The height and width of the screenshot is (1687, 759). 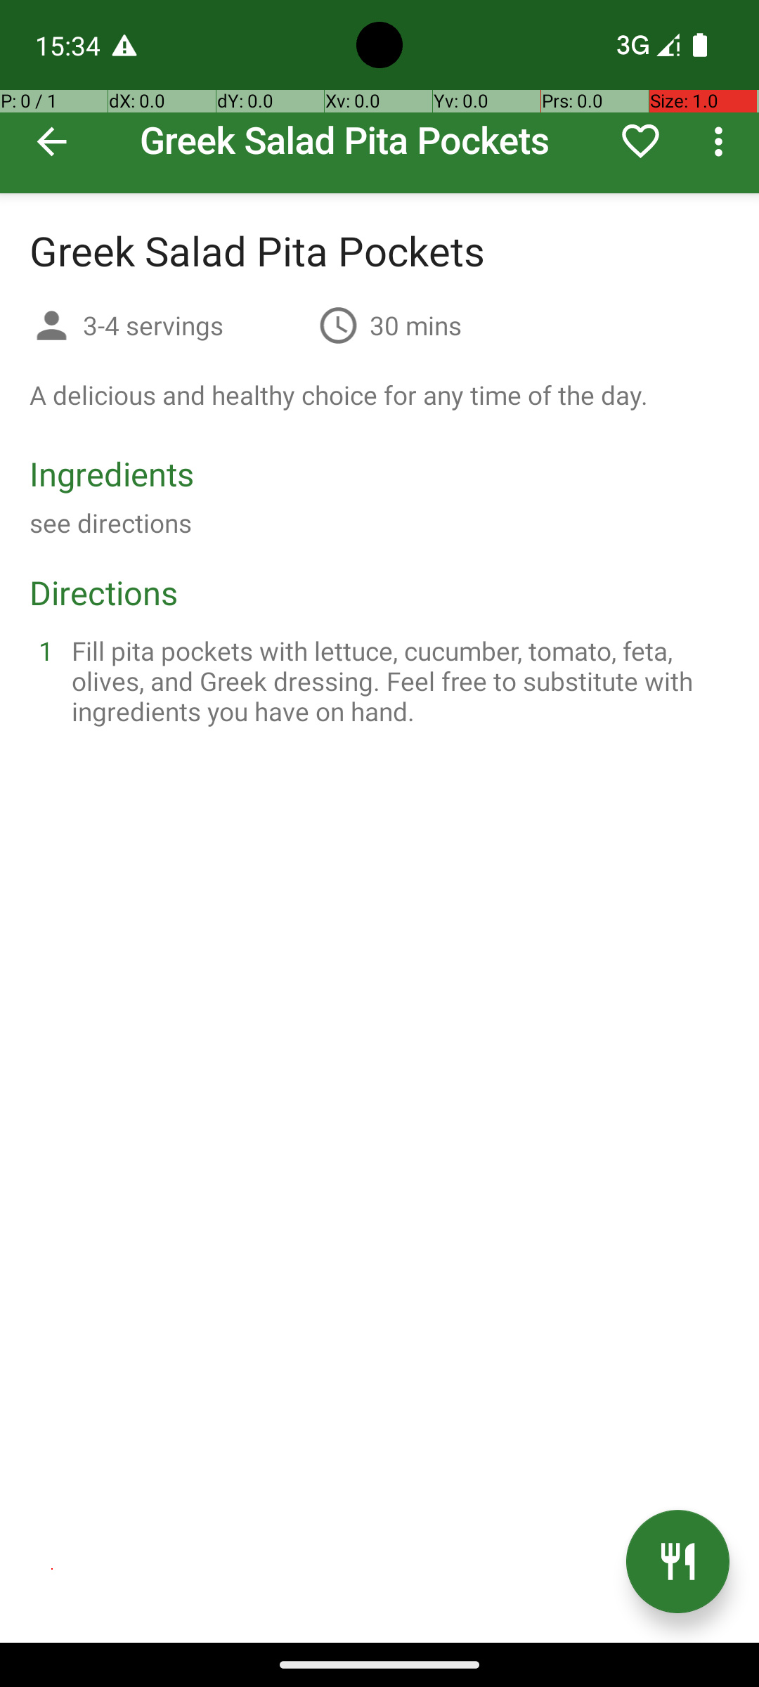 I want to click on Greek Salad Pita Pockets, so click(x=379, y=97).